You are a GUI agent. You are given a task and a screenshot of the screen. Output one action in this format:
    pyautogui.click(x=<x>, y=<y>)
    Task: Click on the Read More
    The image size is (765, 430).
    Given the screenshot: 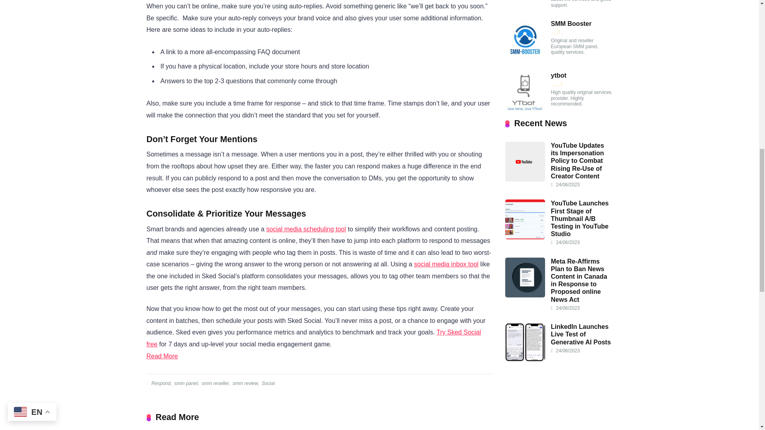 What is the action you would take?
    pyautogui.click(x=163, y=356)
    